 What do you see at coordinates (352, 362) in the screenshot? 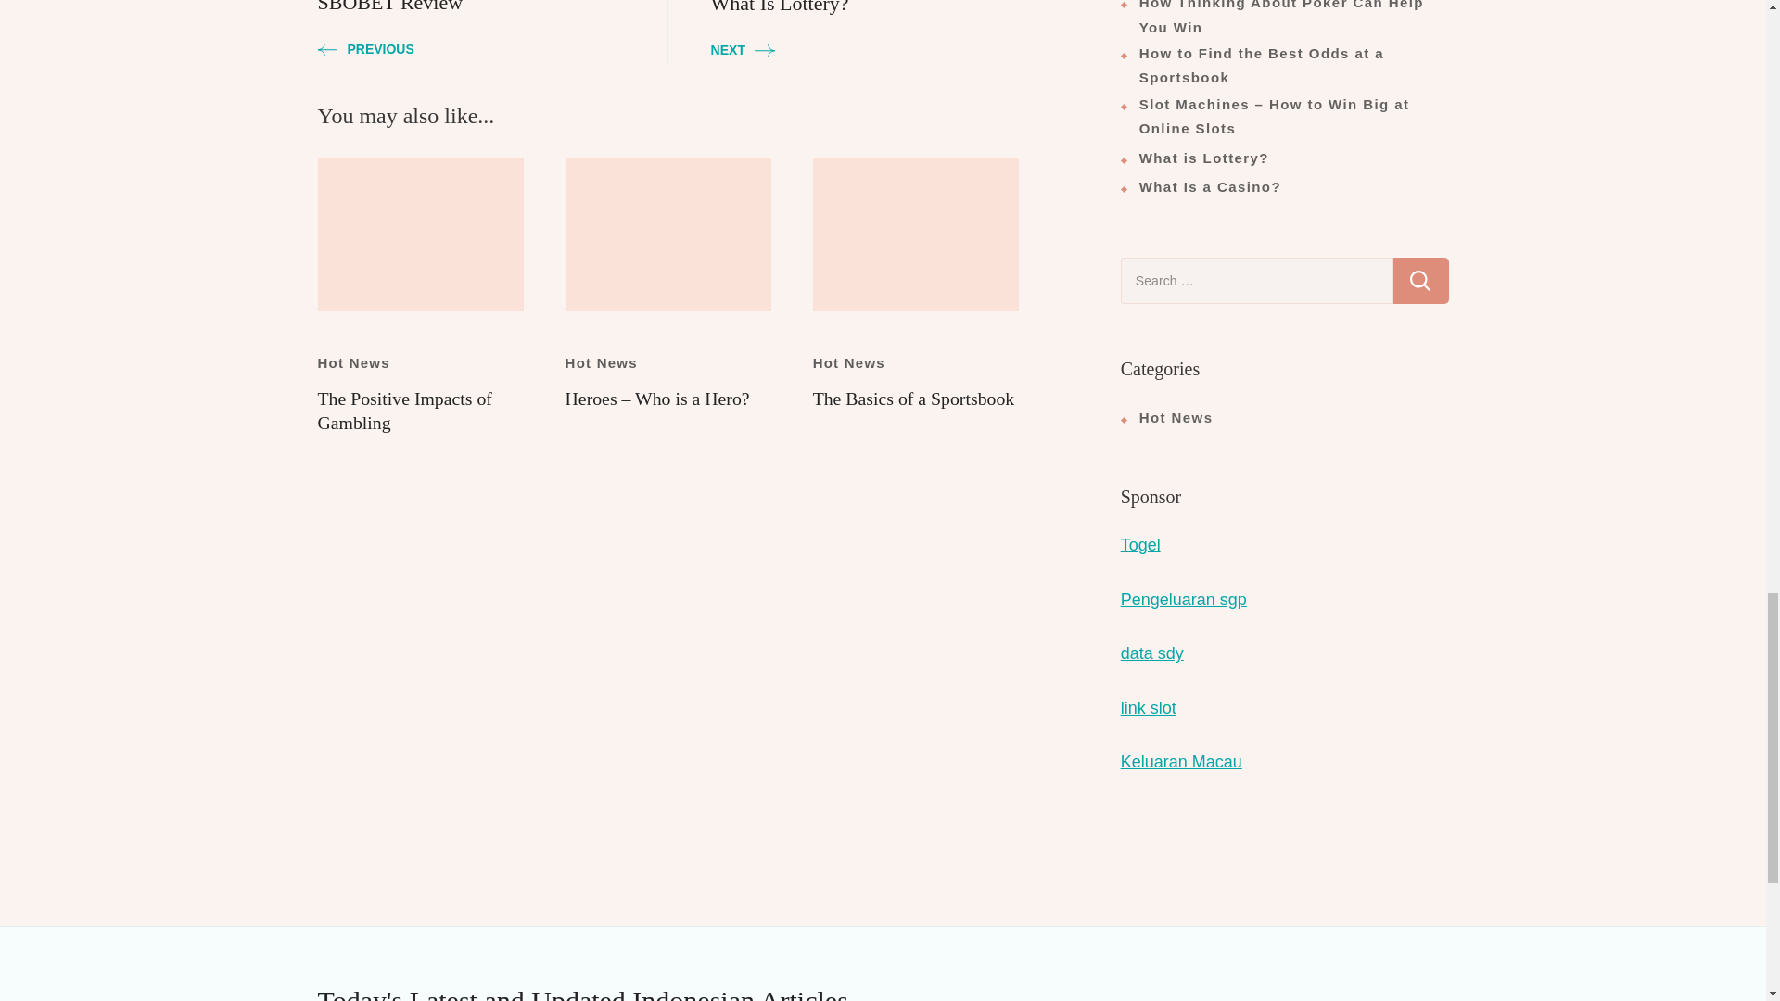
I see `Hot News` at bounding box center [352, 362].